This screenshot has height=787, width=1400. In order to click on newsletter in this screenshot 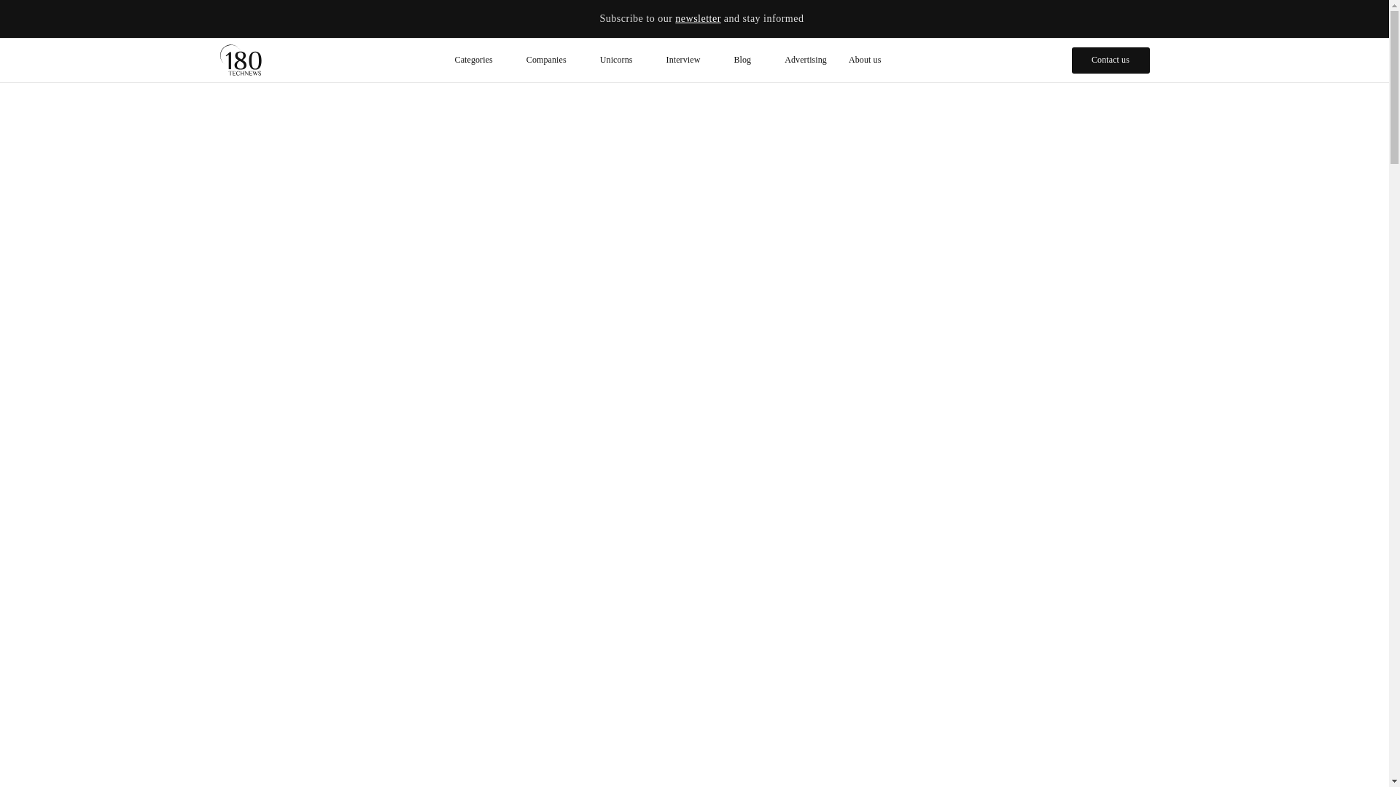, I will do `click(697, 19)`.